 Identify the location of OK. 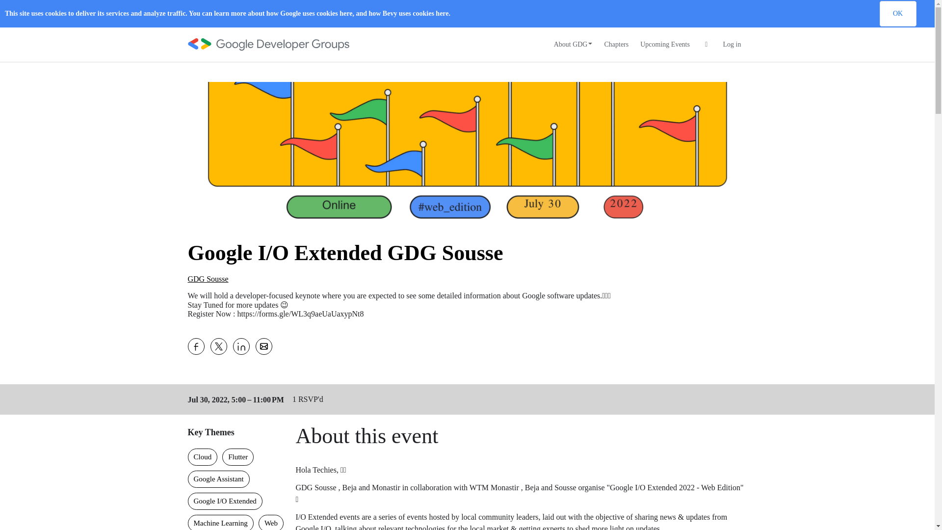
(897, 14).